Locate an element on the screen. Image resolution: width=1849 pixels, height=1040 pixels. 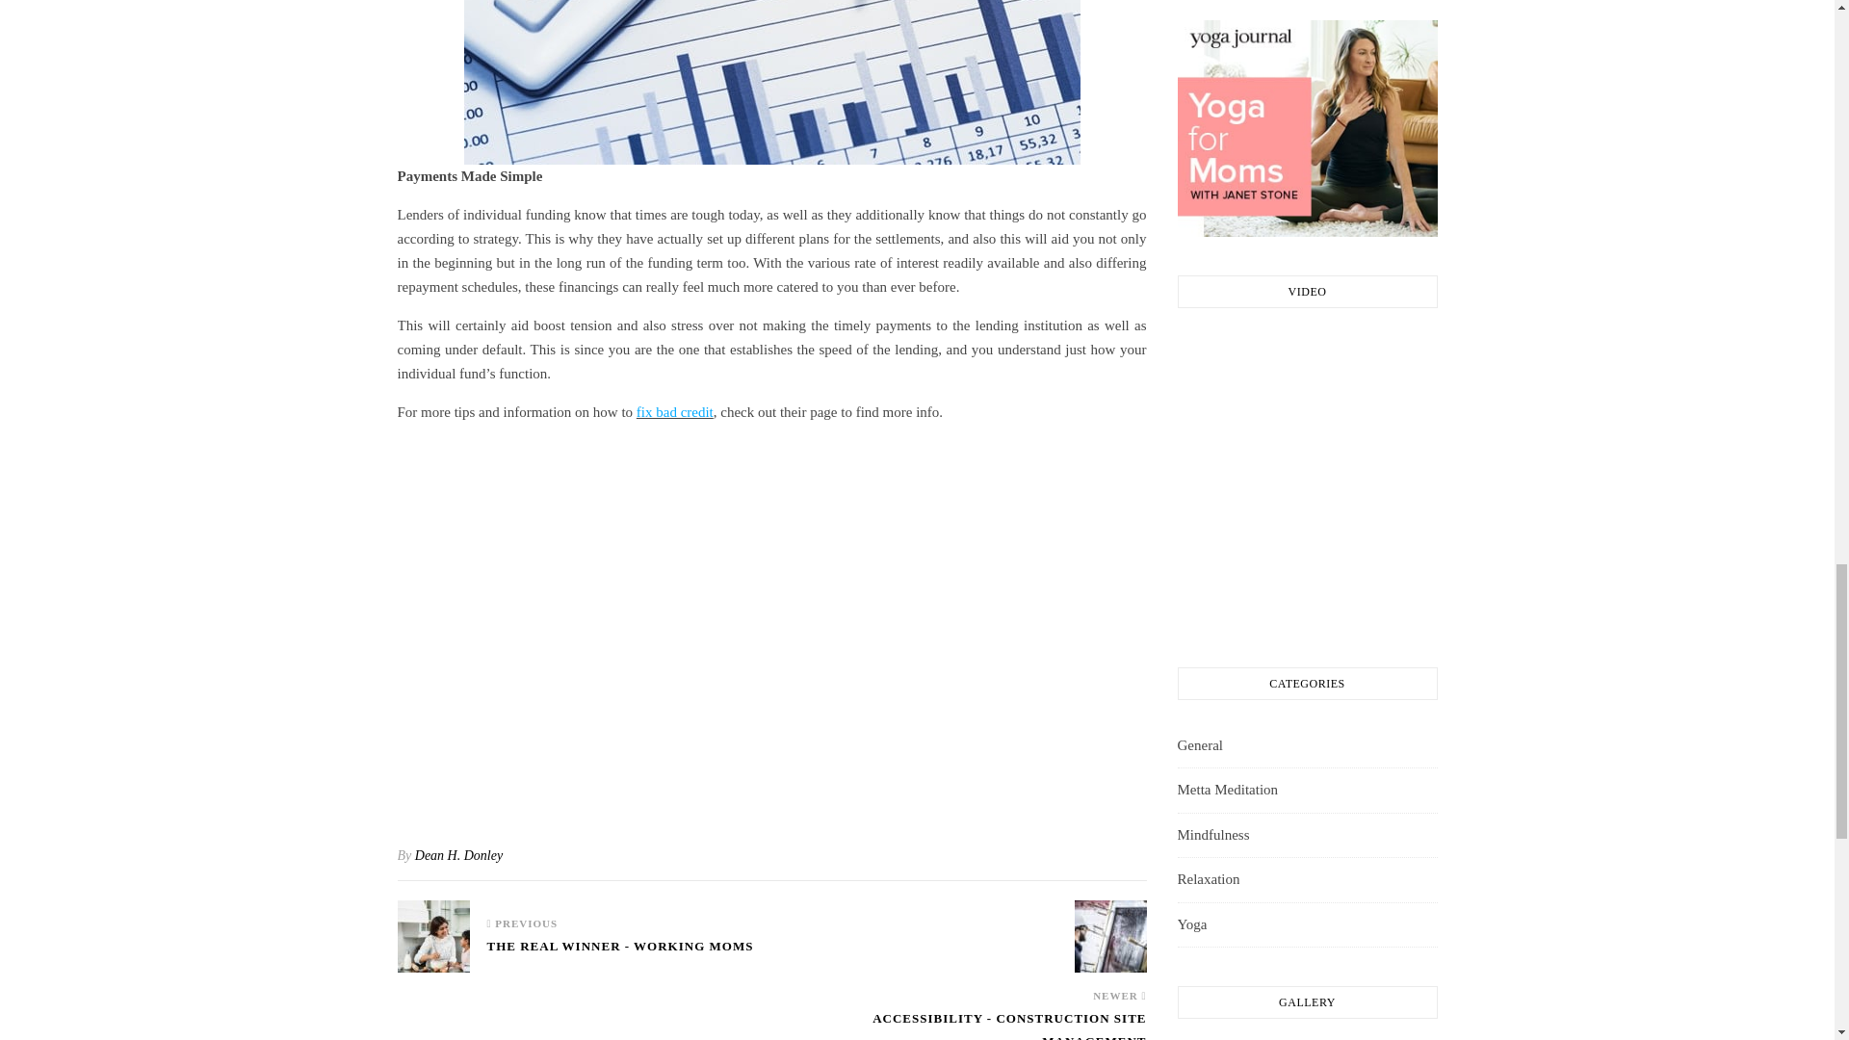
ACCESSIBILITY - CONSTRUCTION SITE MANAGEMENT is located at coordinates (959, 1024).